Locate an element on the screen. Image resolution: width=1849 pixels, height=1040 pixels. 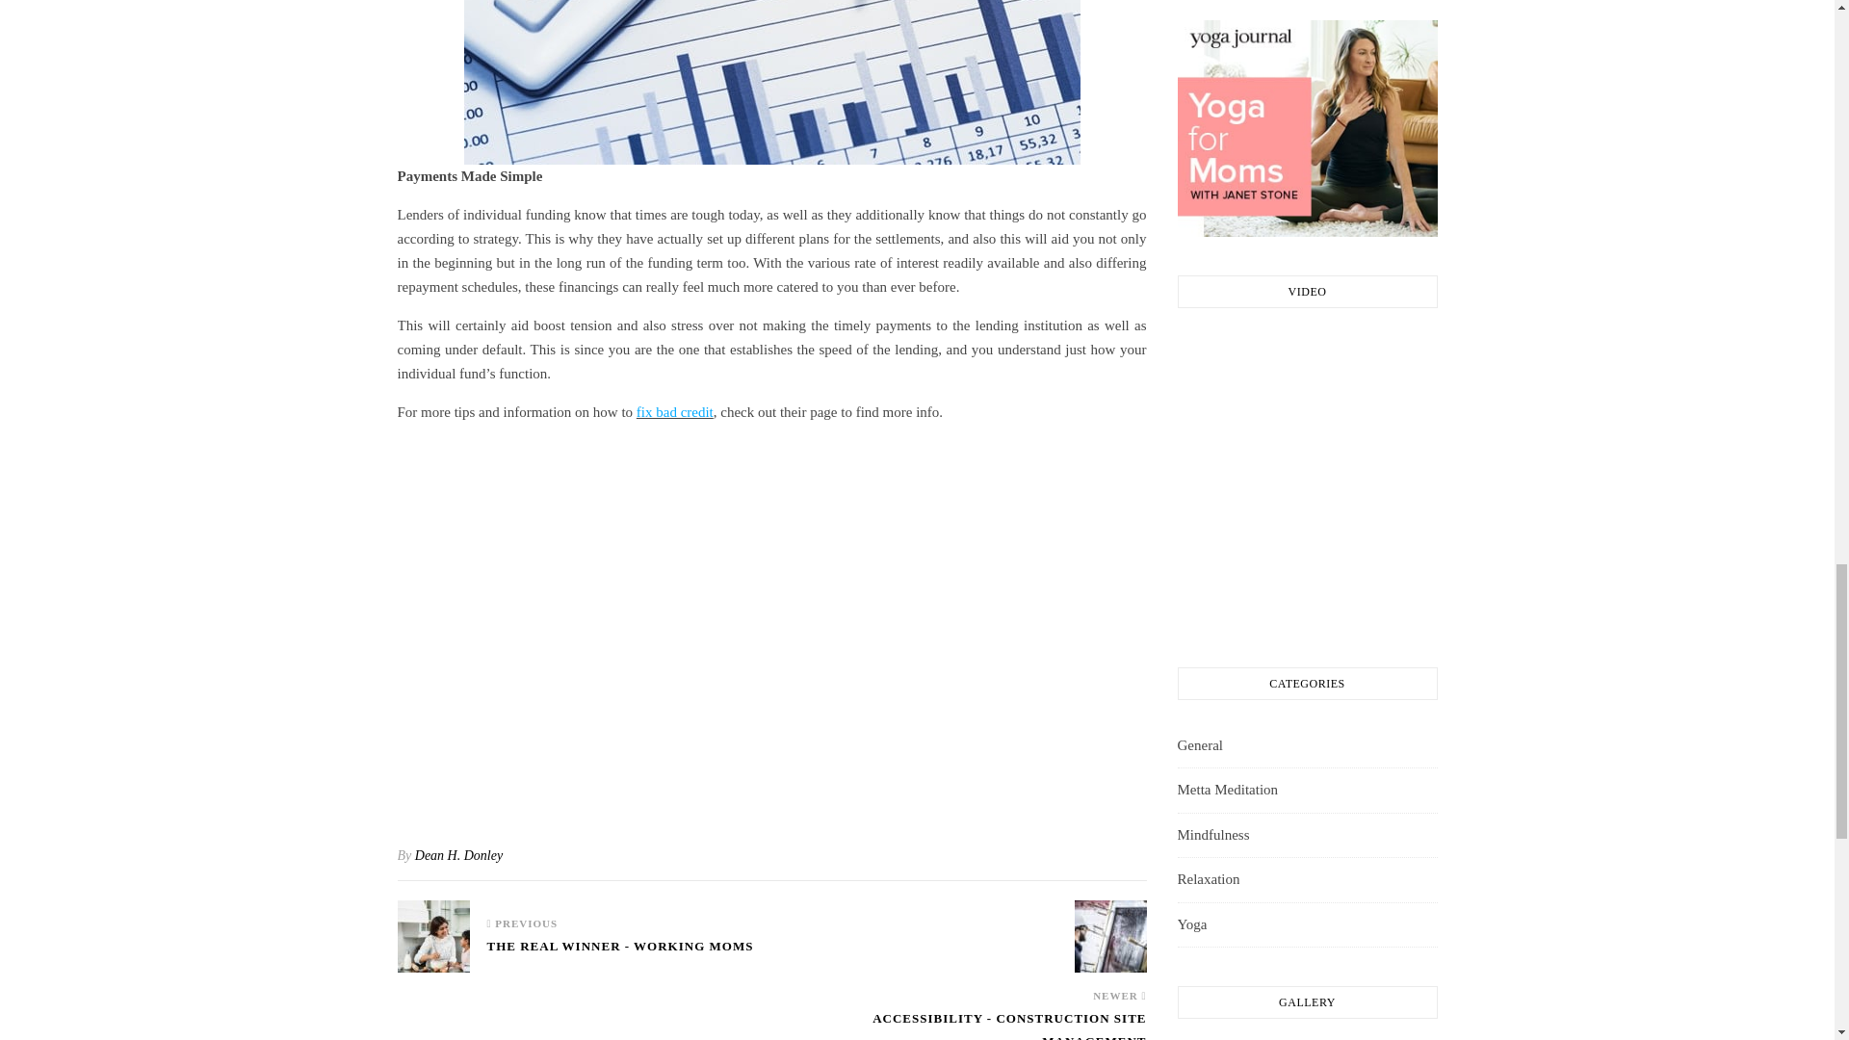
ACCESSIBILITY - CONSTRUCTION SITE MANAGEMENT is located at coordinates (959, 1024).